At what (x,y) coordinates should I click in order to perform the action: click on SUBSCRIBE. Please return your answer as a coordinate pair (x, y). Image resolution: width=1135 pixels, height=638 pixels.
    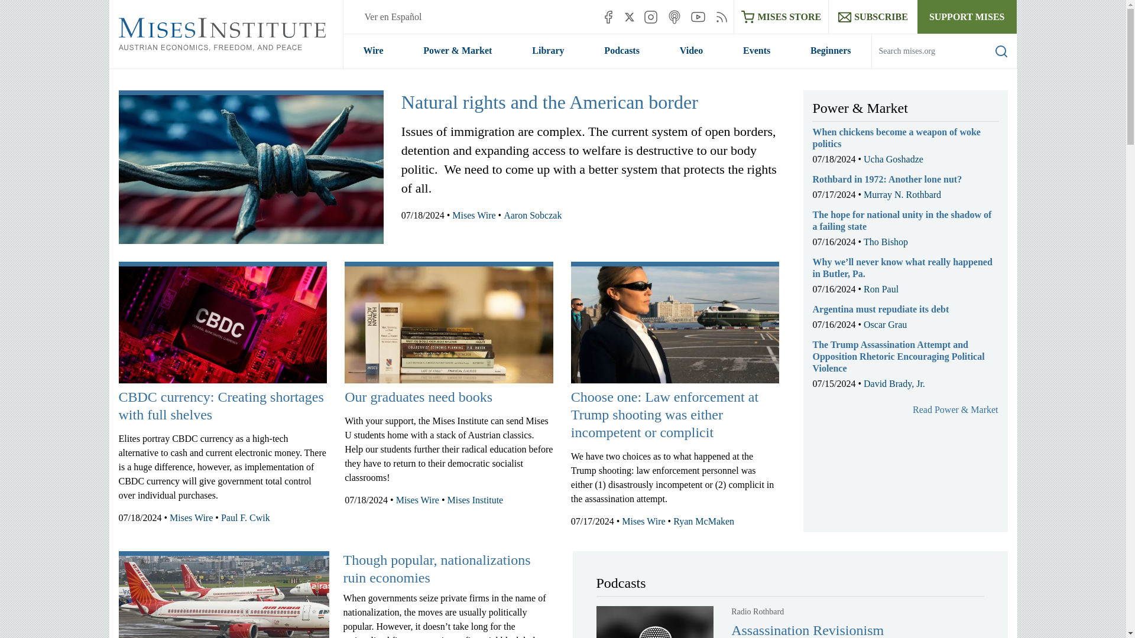
    Looking at the image, I should click on (873, 17).